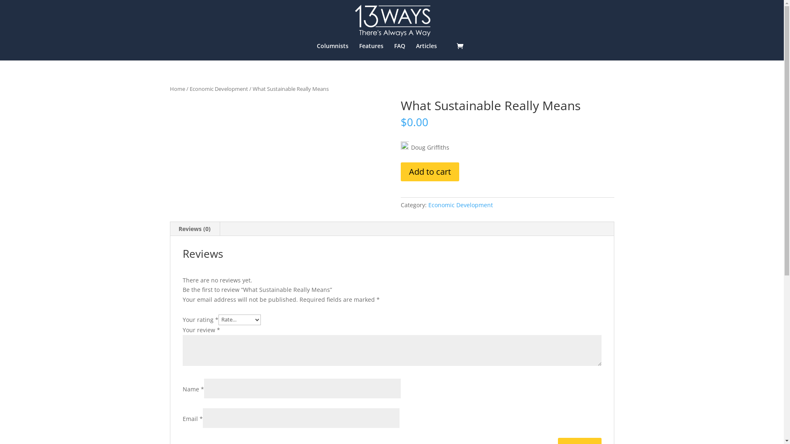  What do you see at coordinates (400, 52) in the screenshot?
I see `FAQ` at bounding box center [400, 52].